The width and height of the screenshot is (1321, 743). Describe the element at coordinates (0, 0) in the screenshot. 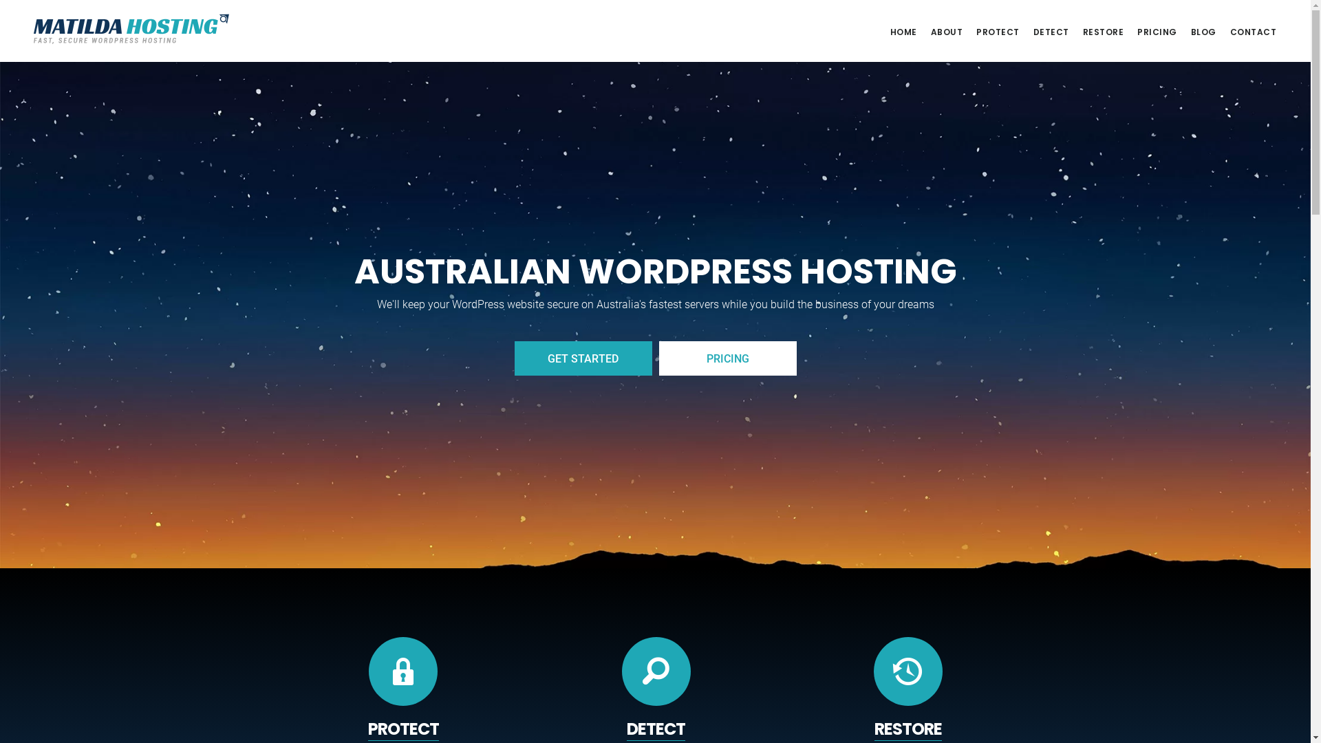

I see `Skip to main content` at that location.